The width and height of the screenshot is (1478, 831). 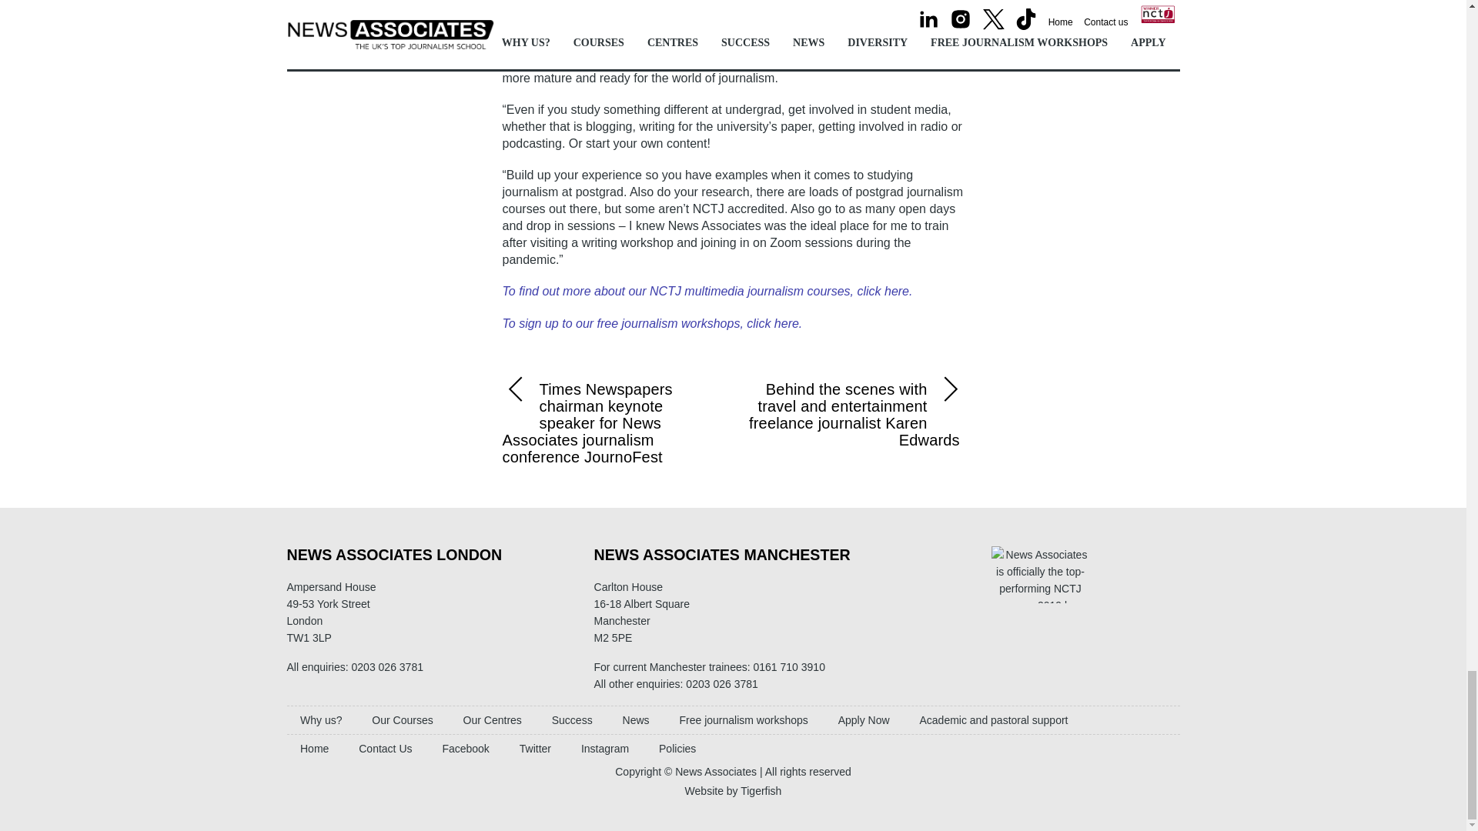 What do you see at coordinates (571, 720) in the screenshot?
I see `Read about News Associates success` at bounding box center [571, 720].